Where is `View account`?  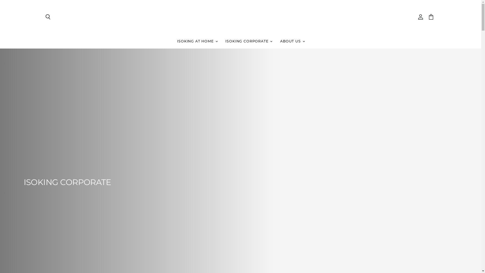 View account is located at coordinates (421, 17).